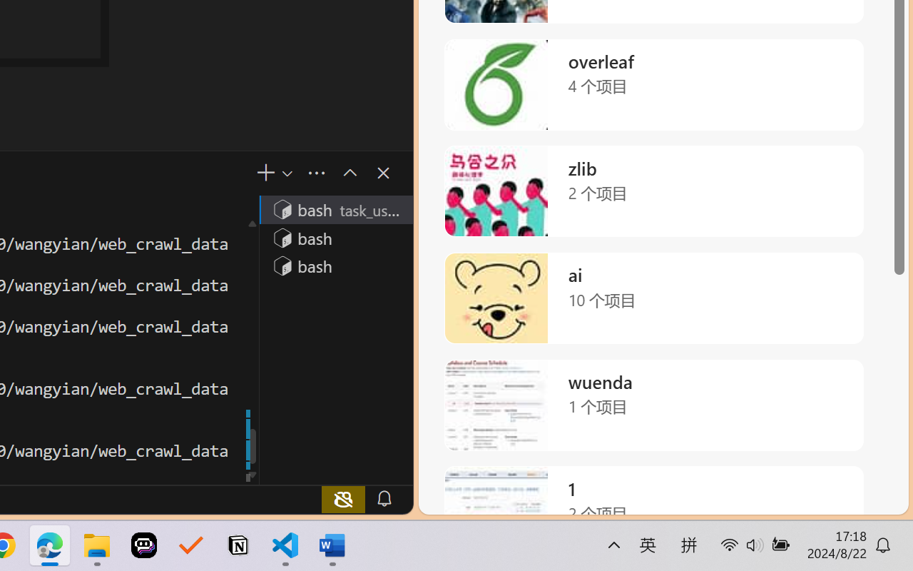  Describe the element at coordinates (343, 498) in the screenshot. I see `copilot-notconnected, Copilot error (click for details)` at that location.